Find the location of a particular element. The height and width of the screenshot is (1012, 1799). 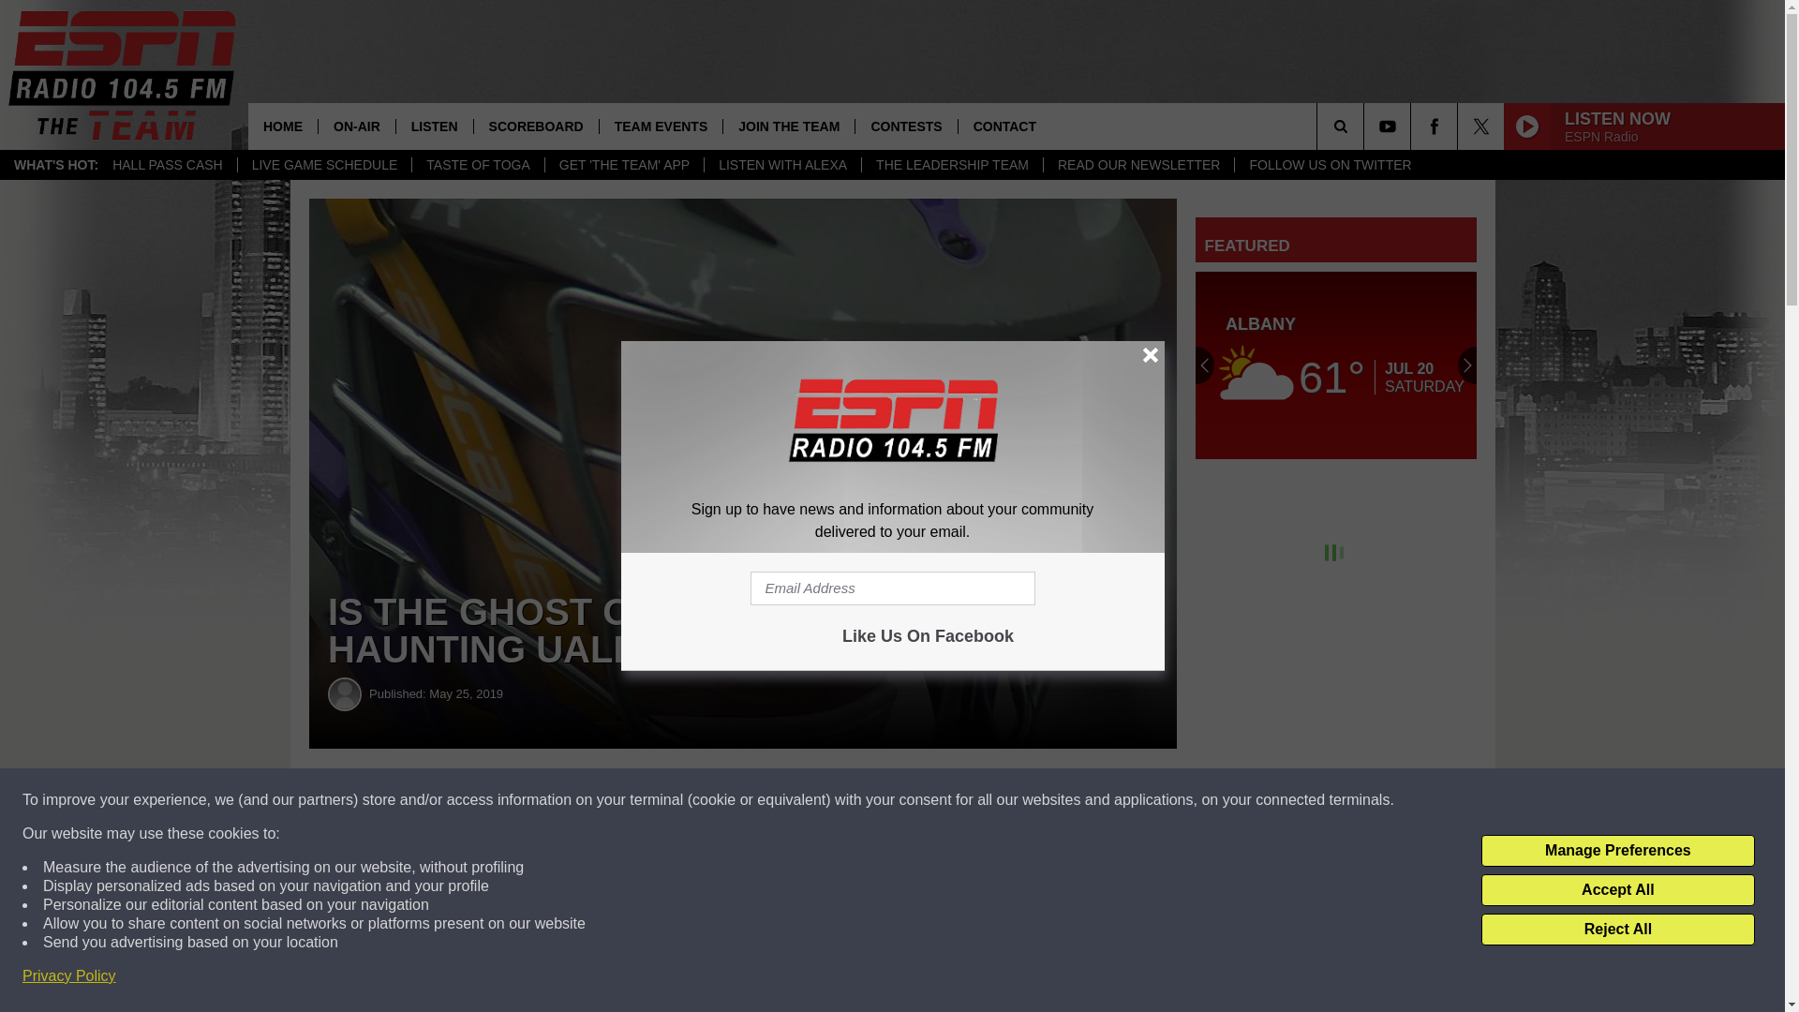

LISTEN is located at coordinates (434, 126).